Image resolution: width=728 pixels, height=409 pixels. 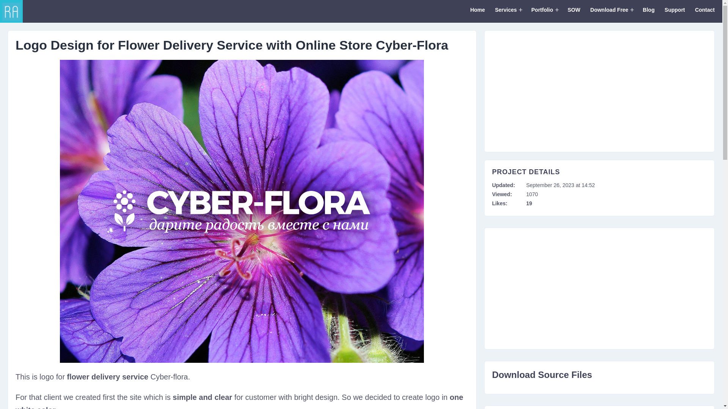 What do you see at coordinates (506, 11) in the screenshot?
I see `Services` at bounding box center [506, 11].